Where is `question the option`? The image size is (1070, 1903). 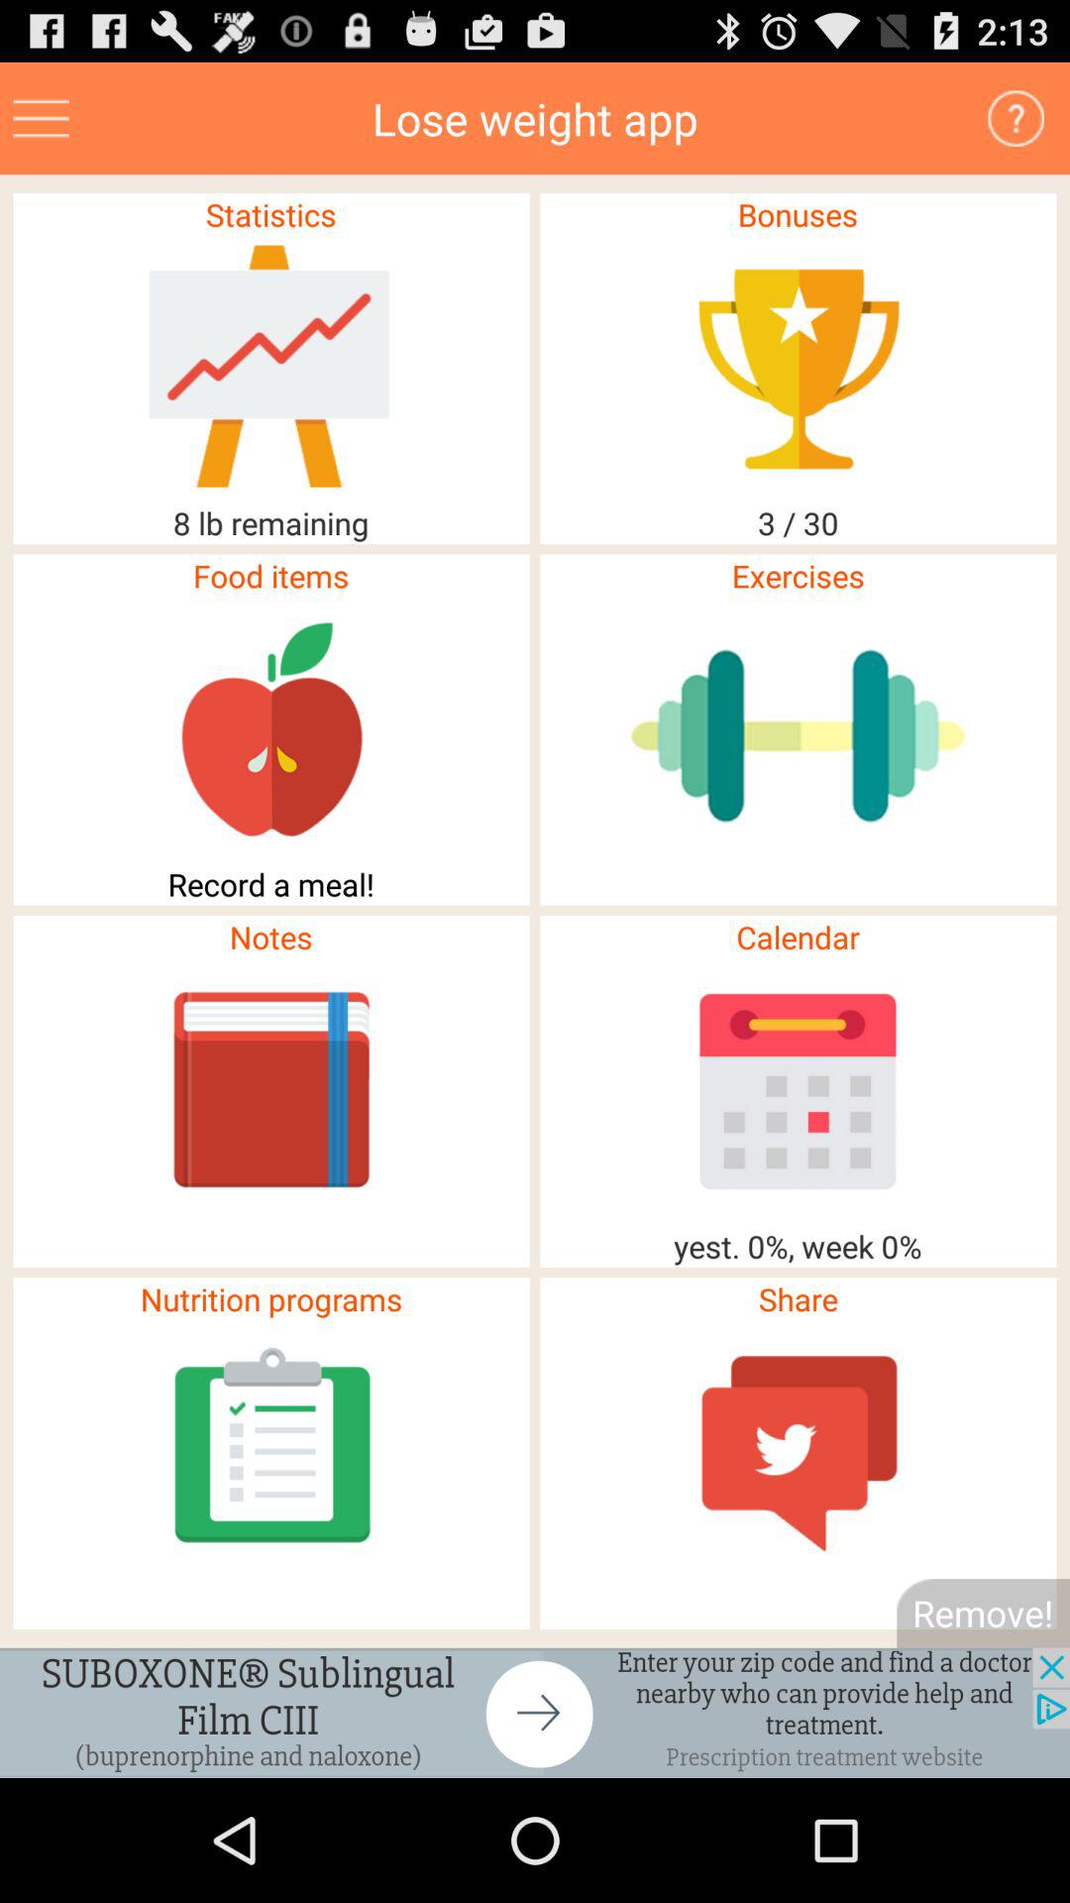
question the option is located at coordinates (1016, 119).